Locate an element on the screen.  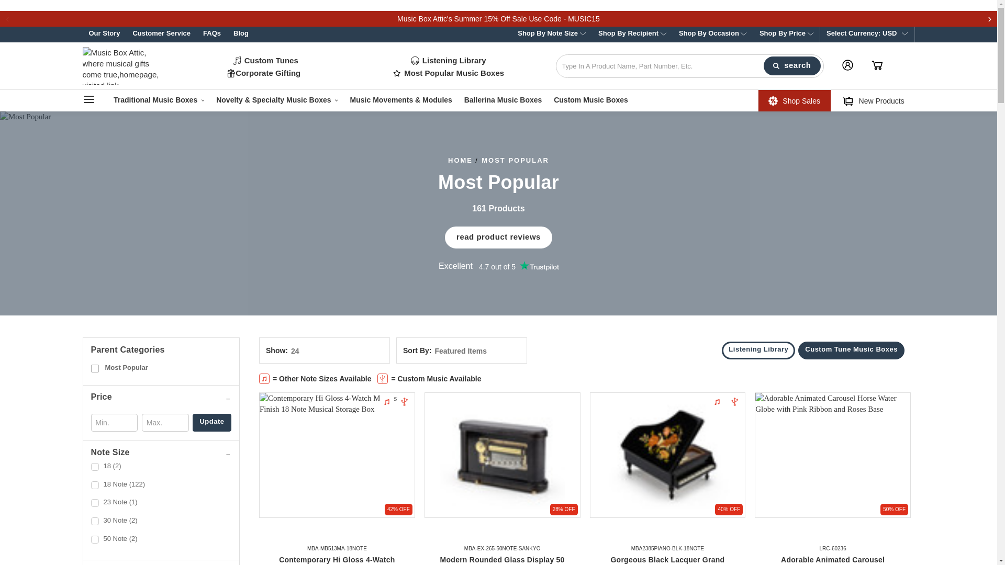
Shop By Occasion is located at coordinates (712, 35).